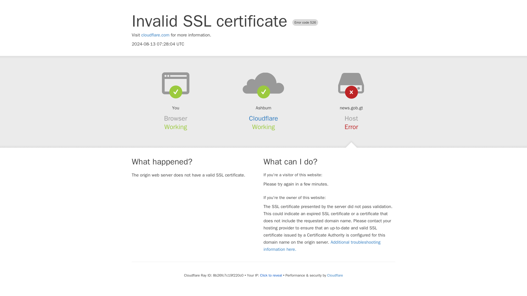  Describe the element at coordinates (263, 118) in the screenshot. I see `Cloudflare` at that location.